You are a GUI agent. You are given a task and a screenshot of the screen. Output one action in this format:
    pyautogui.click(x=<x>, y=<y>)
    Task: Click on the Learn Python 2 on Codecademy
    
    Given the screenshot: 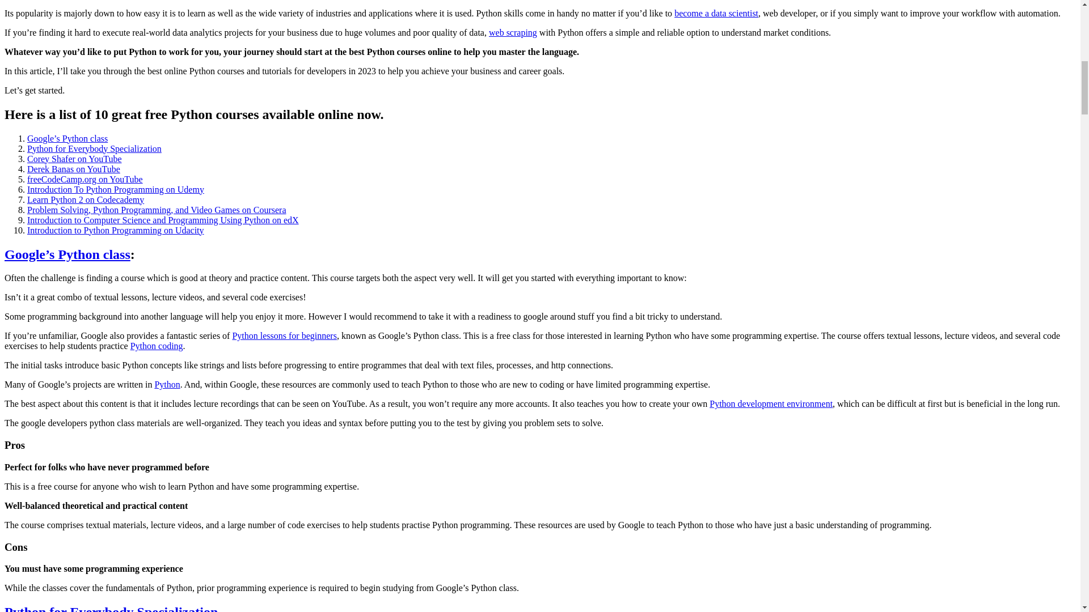 What is the action you would take?
    pyautogui.click(x=85, y=199)
    